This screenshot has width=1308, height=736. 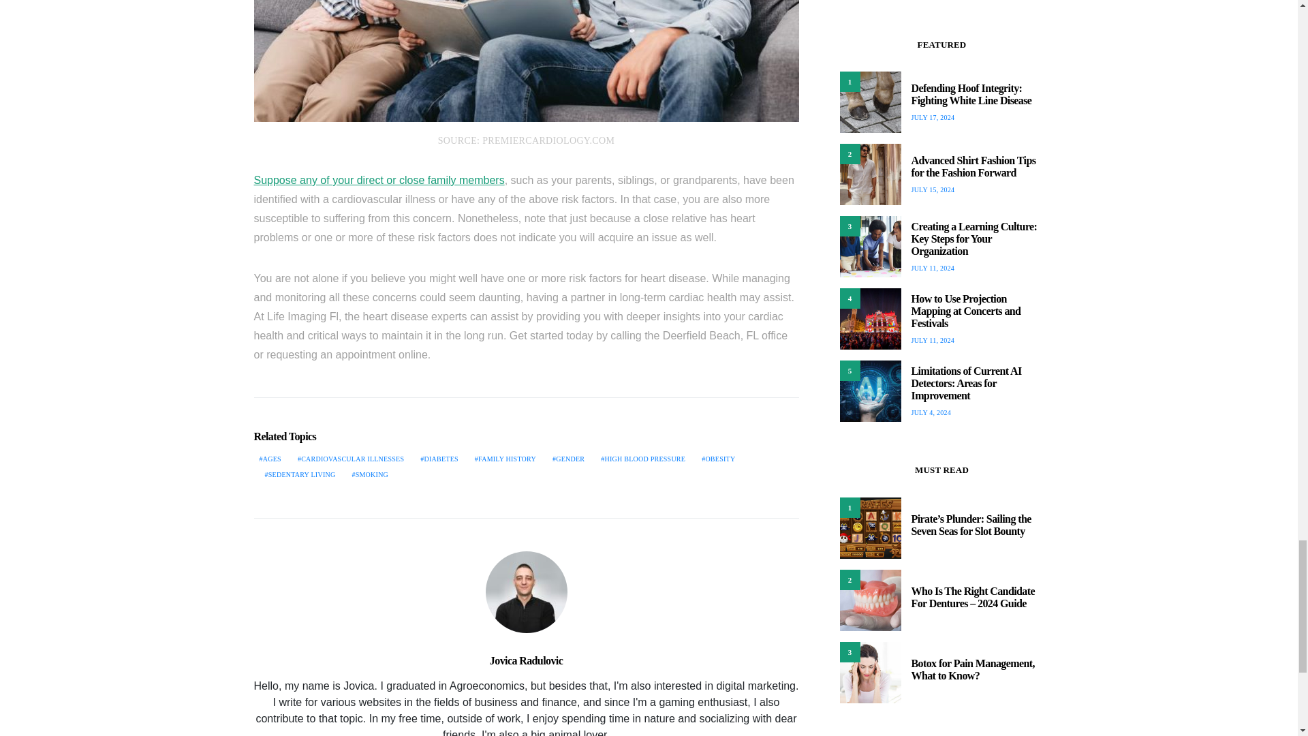 I want to click on OBESITY, so click(x=718, y=459).